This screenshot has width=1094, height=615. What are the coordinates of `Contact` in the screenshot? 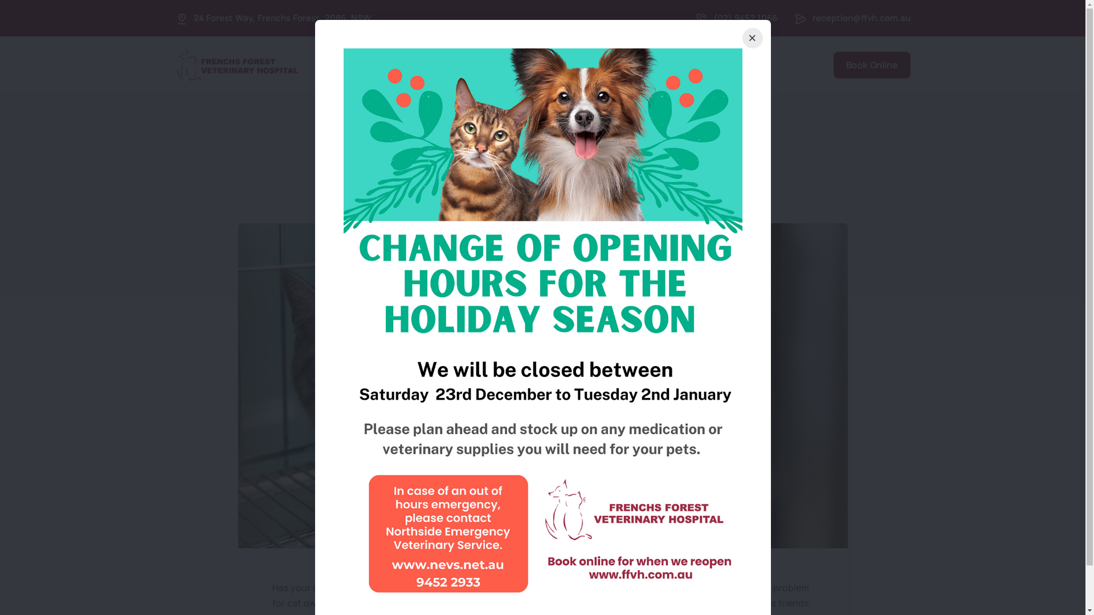 It's located at (709, 64).